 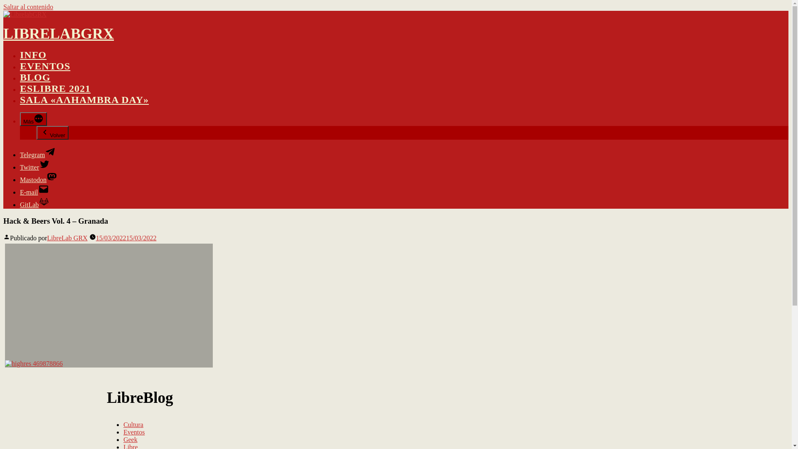 What do you see at coordinates (35, 77) in the screenshot?
I see `BLOG` at bounding box center [35, 77].